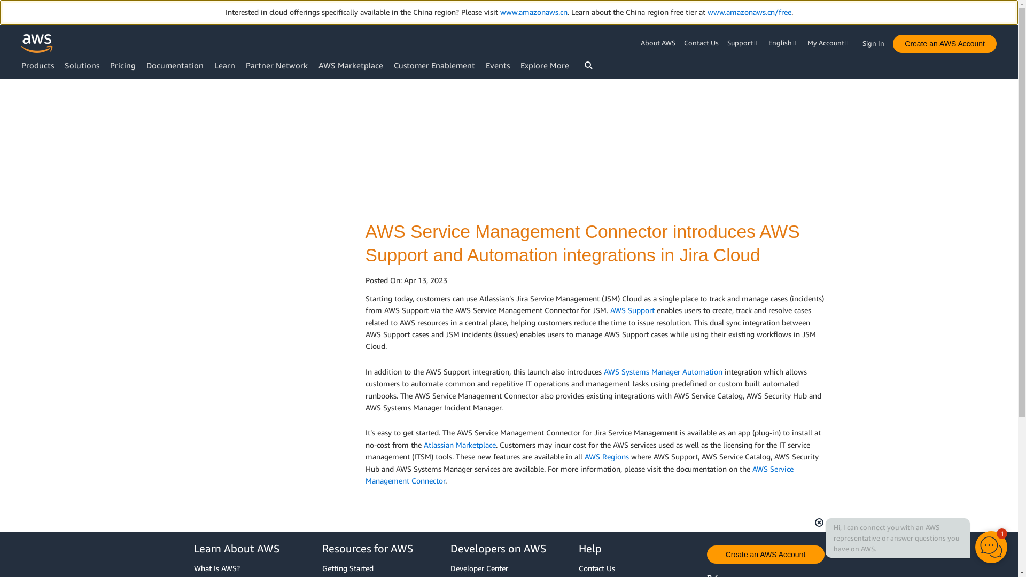 The width and height of the screenshot is (1026, 577). What do you see at coordinates (744, 43) in the screenshot?
I see `Support ` at bounding box center [744, 43].